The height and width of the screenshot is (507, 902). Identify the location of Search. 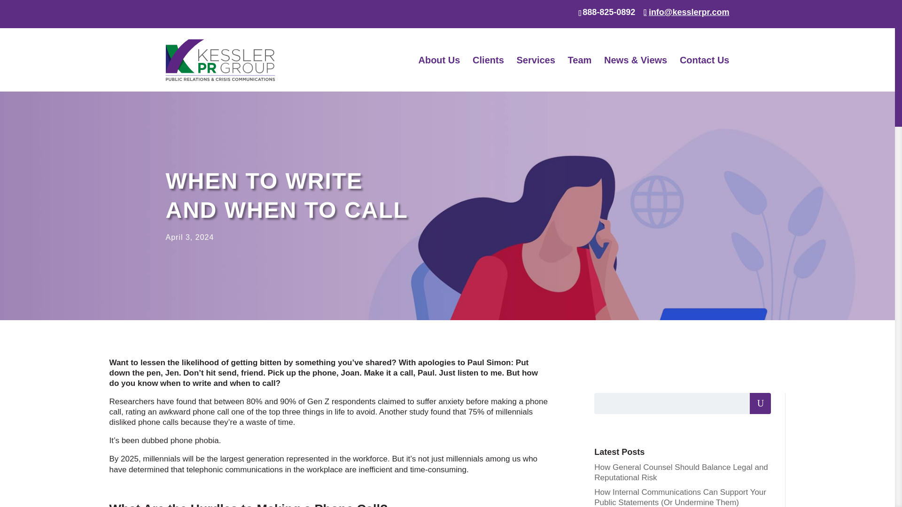
(760, 404).